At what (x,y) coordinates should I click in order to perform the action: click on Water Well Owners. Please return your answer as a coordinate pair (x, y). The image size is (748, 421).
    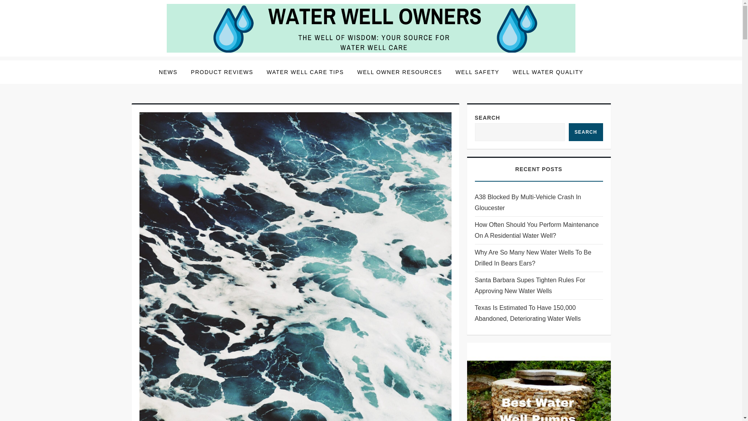
    Looking at the image, I should click on (198, 62).